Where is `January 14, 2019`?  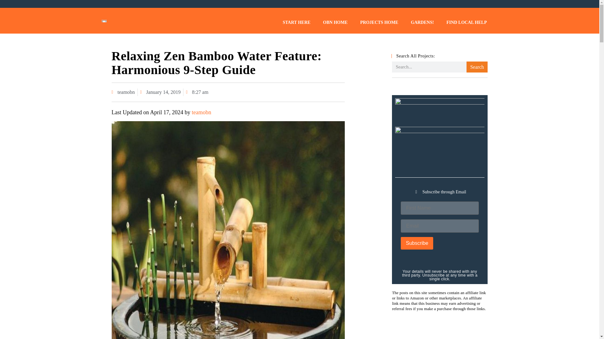 January 14, 2019 is located at coordinates (160, 92).